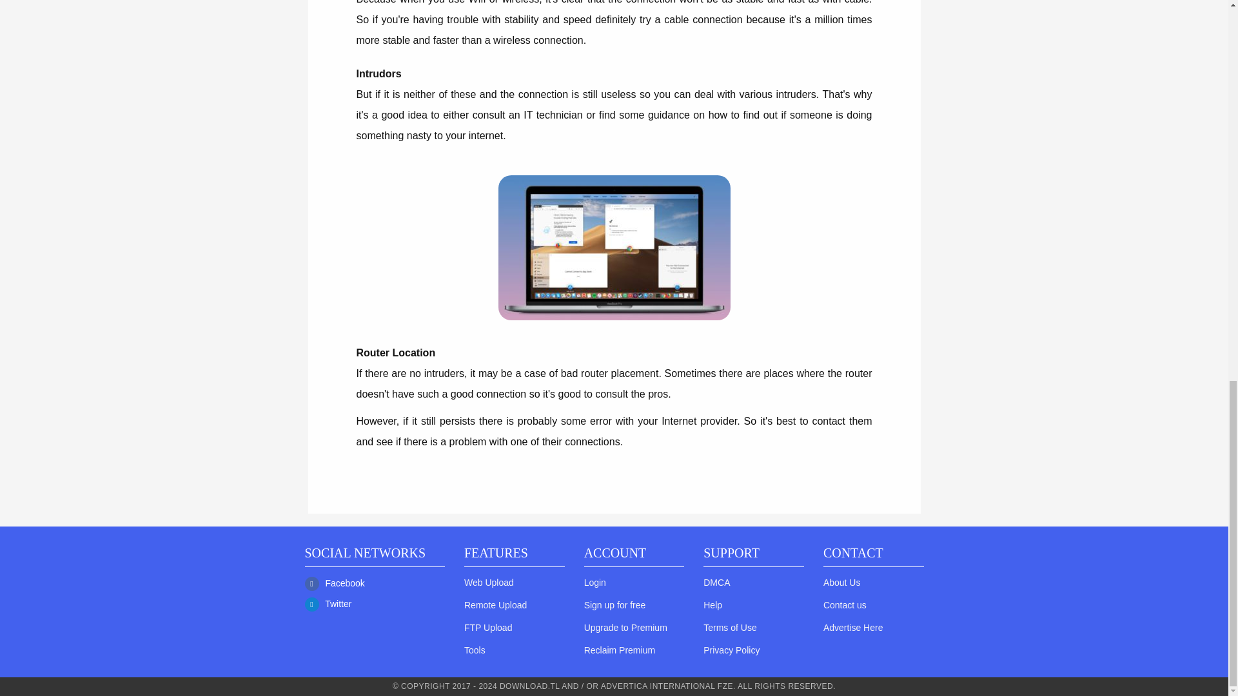  Describe the element at coordinates (595, 583) in the screenshot. I see `Login` at that location.